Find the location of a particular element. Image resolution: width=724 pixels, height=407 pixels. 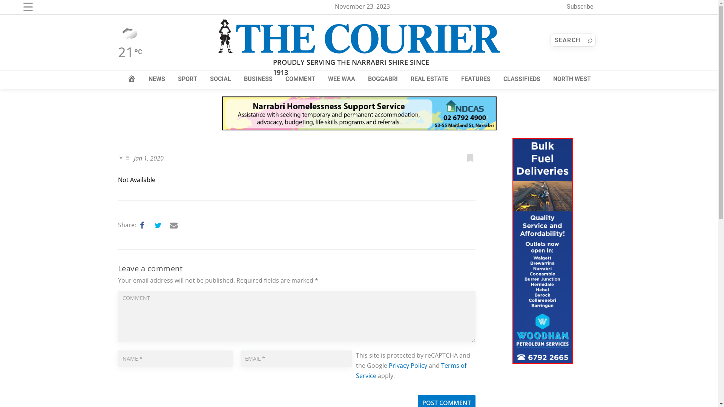

Go back is located at coordinates (8, 9).